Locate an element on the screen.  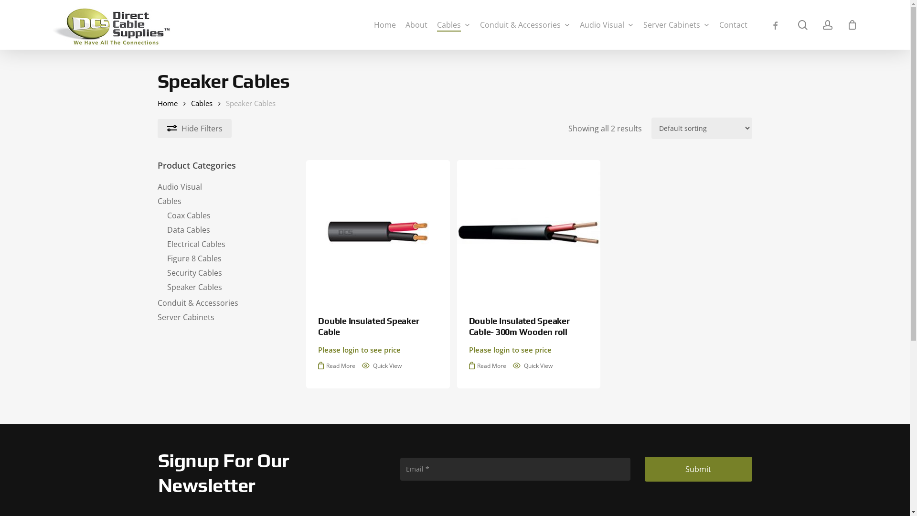
Data Cables is located at coordinates (224, 230).